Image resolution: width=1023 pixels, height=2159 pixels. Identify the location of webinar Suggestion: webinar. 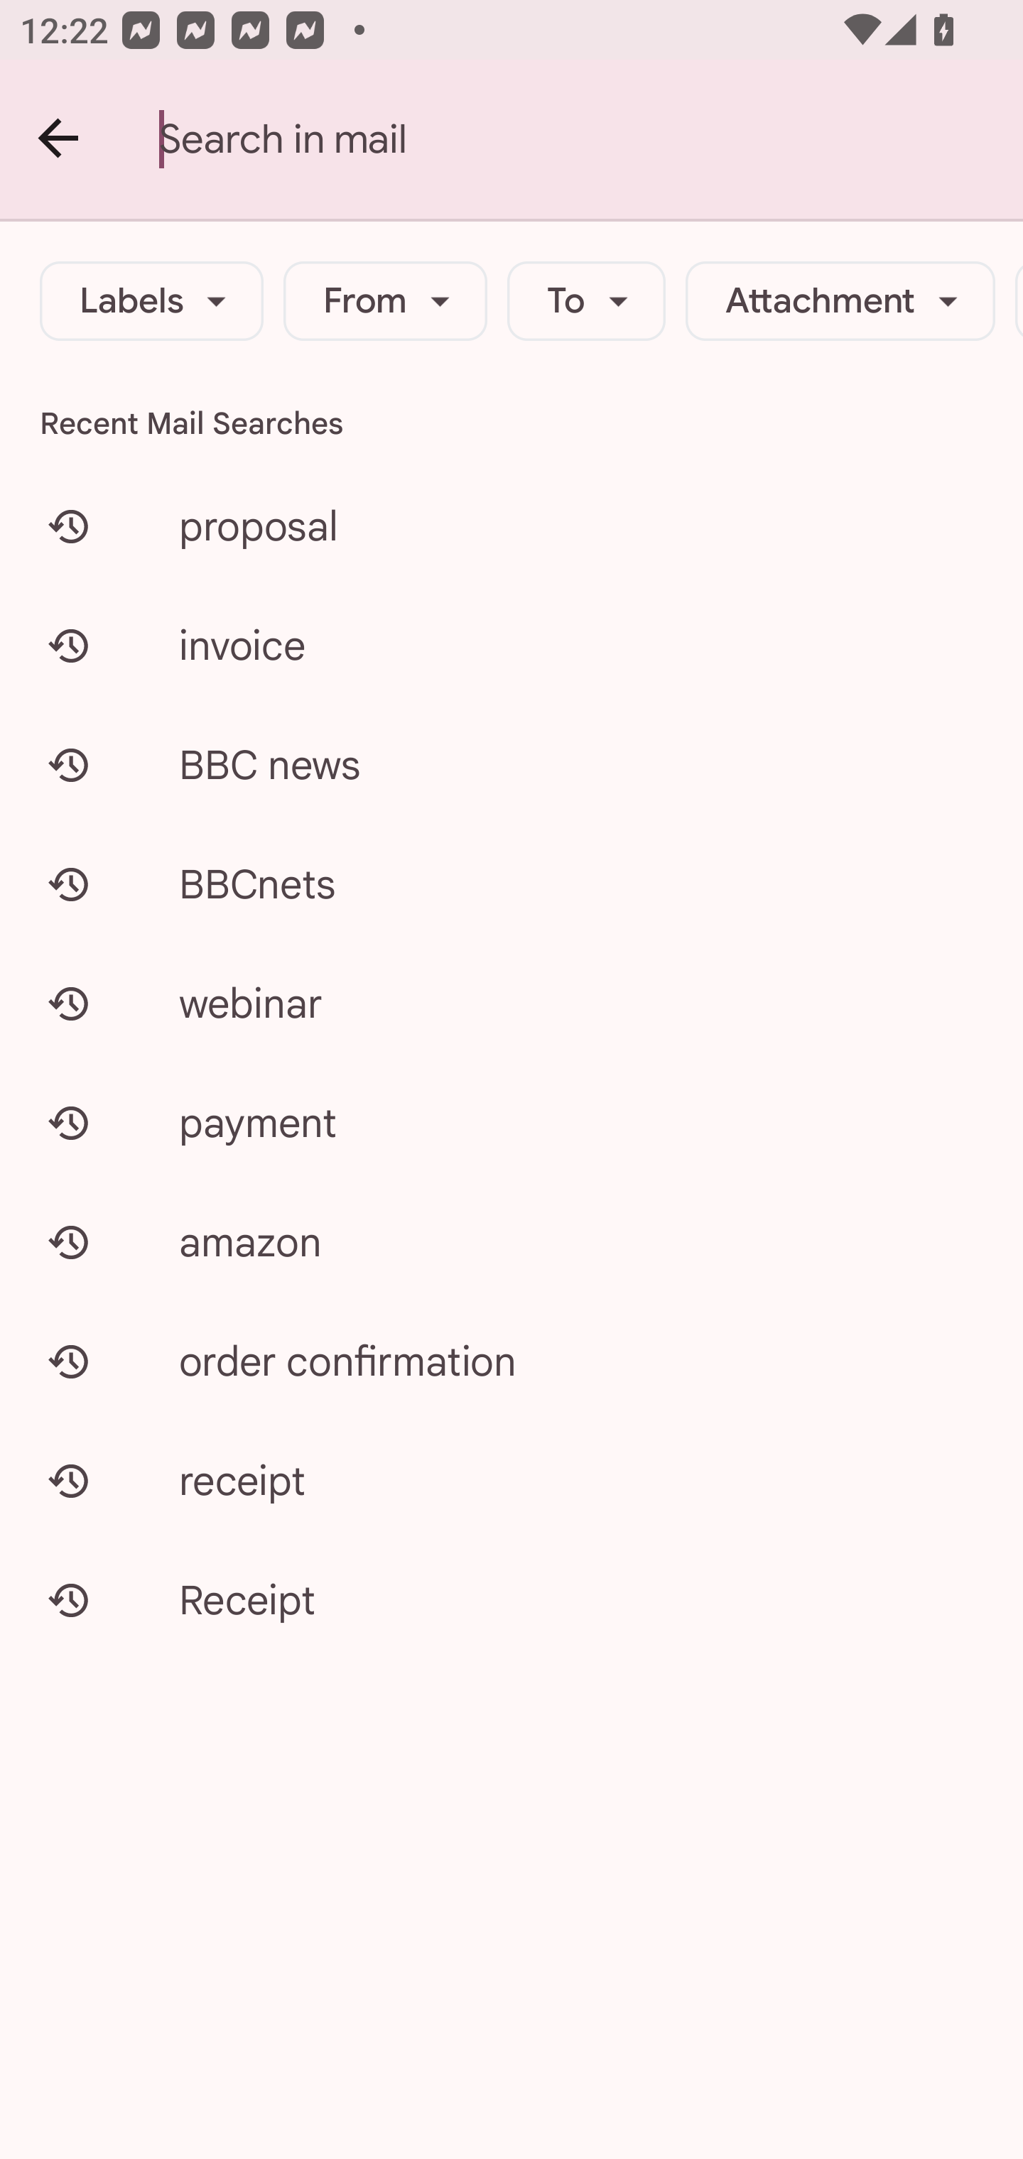
(511, 1003).